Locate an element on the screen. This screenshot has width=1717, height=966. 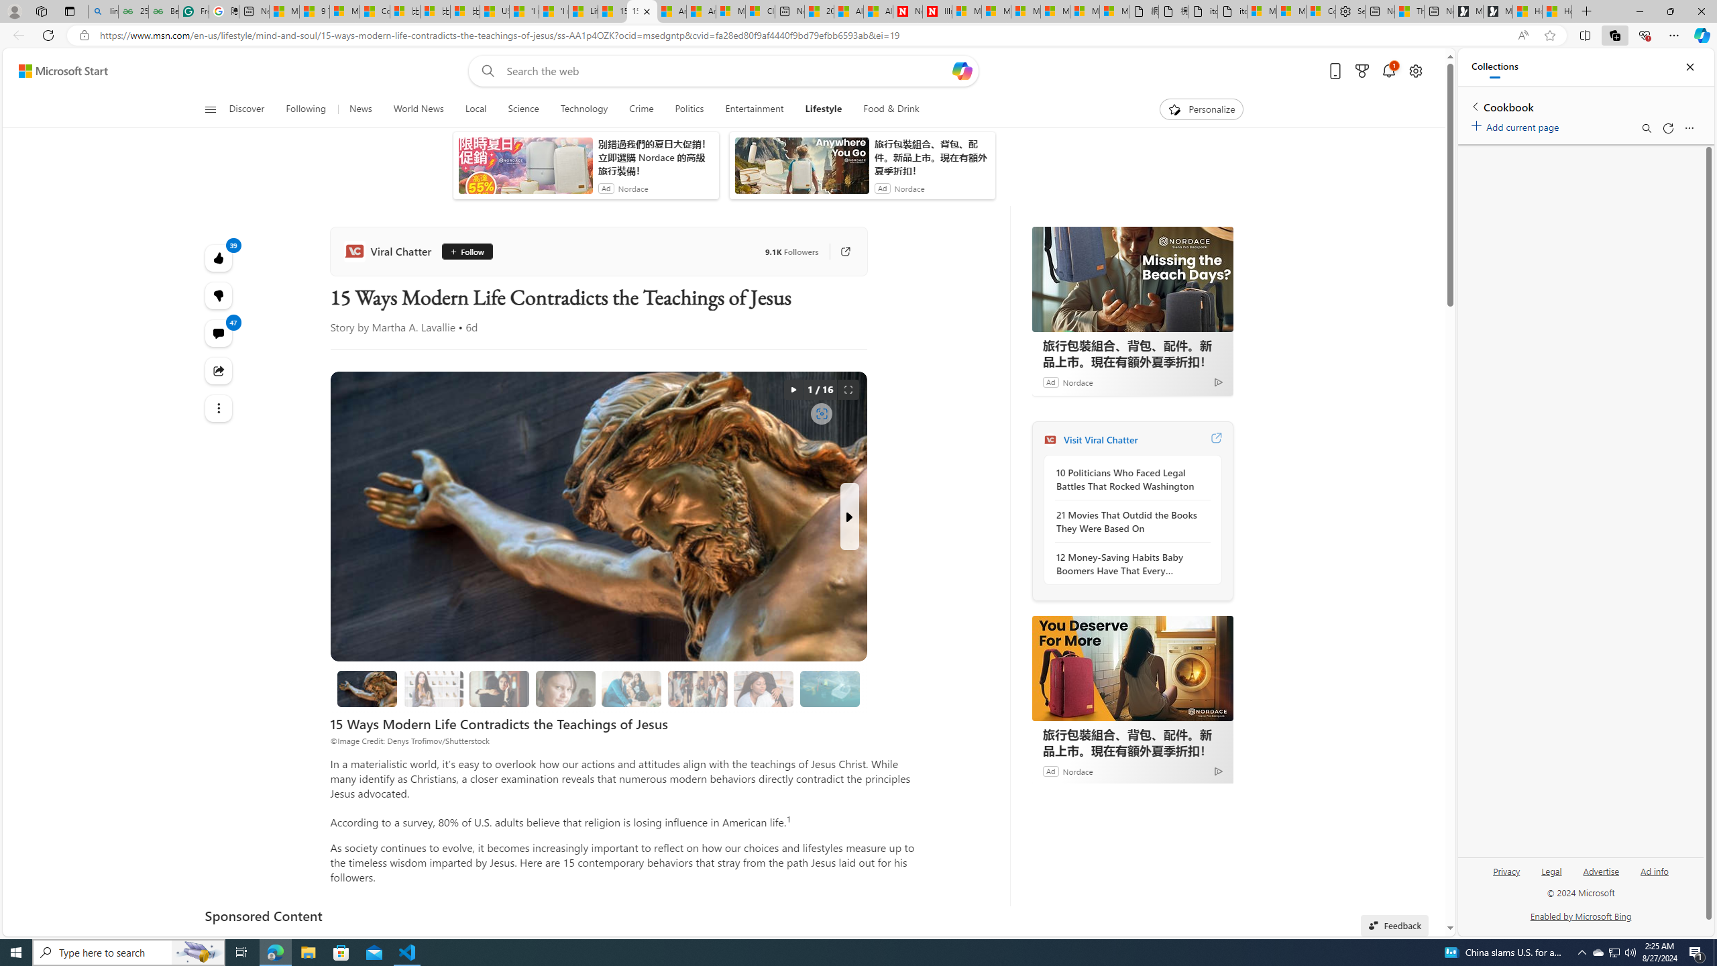
Politics is located at coordinates (689, 109).